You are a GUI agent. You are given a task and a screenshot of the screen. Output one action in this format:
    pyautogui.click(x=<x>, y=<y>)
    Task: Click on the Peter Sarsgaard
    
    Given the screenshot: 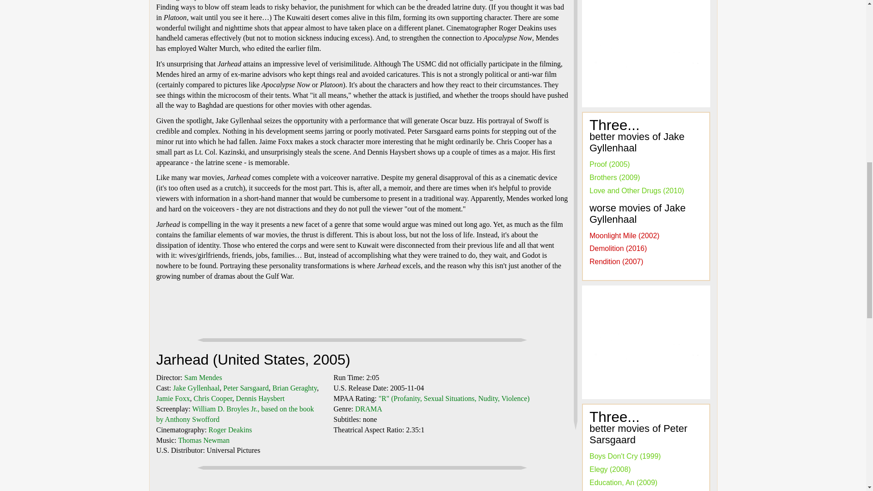 What is the action you would take?
    pyautogui.click(x=246, y=387)
    